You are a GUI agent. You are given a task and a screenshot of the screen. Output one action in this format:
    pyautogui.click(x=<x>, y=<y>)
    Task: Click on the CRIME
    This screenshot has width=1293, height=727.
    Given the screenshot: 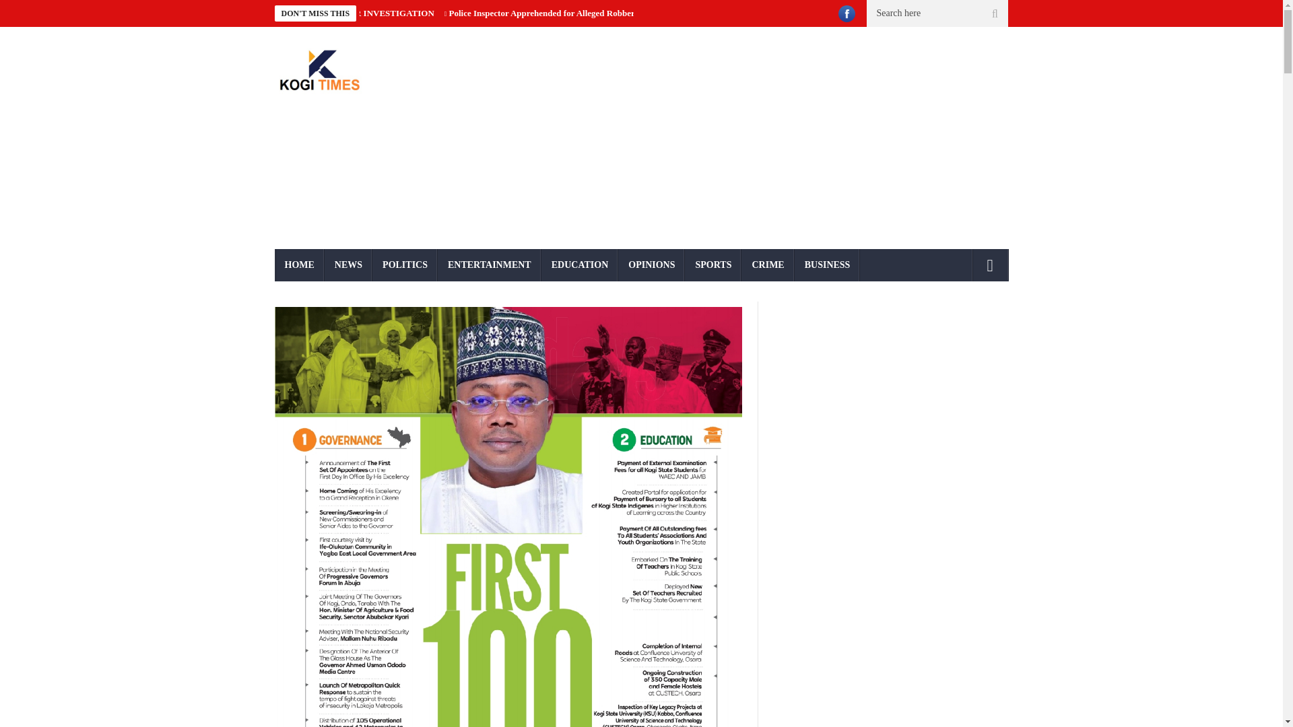 What is the action you would take?
    pyautogui.click(x=767, y=265)
    